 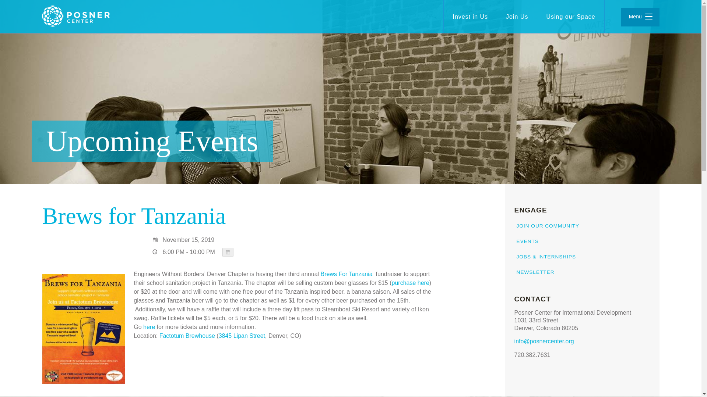 What do you see at coordinates (570, 17) in the screenshot?
I see `Using our Space` at bounding box center [570, 17].